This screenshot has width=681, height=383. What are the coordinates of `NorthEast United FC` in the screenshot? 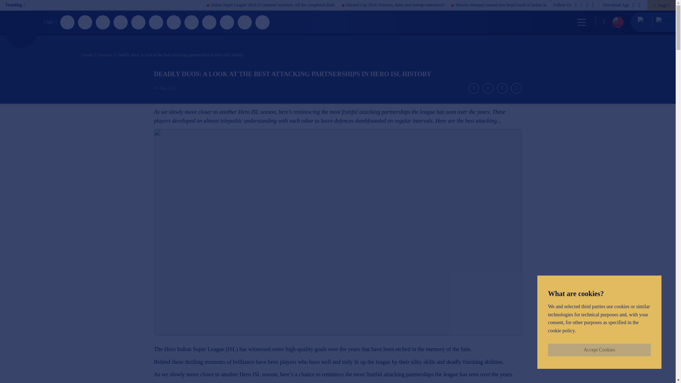 It's located at (227, 22).